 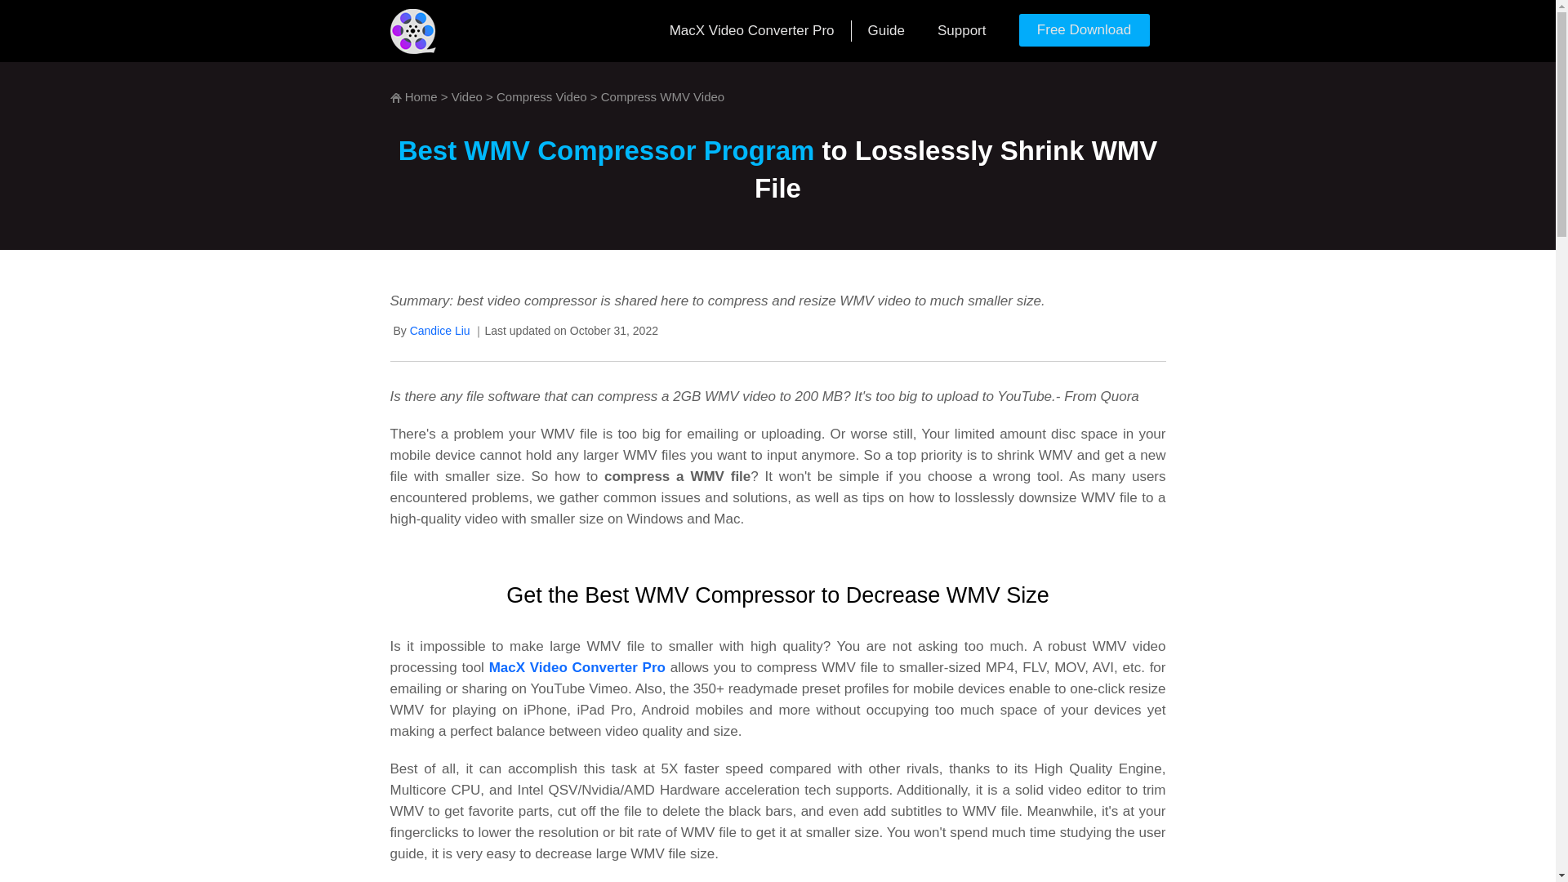 I want to click on Home, so click(x=421, y=96).